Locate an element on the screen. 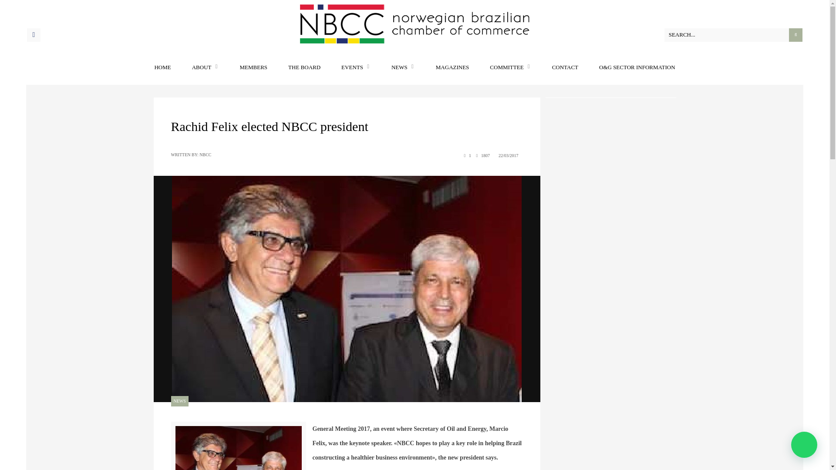  Search... is located at coordinates (733, 35).